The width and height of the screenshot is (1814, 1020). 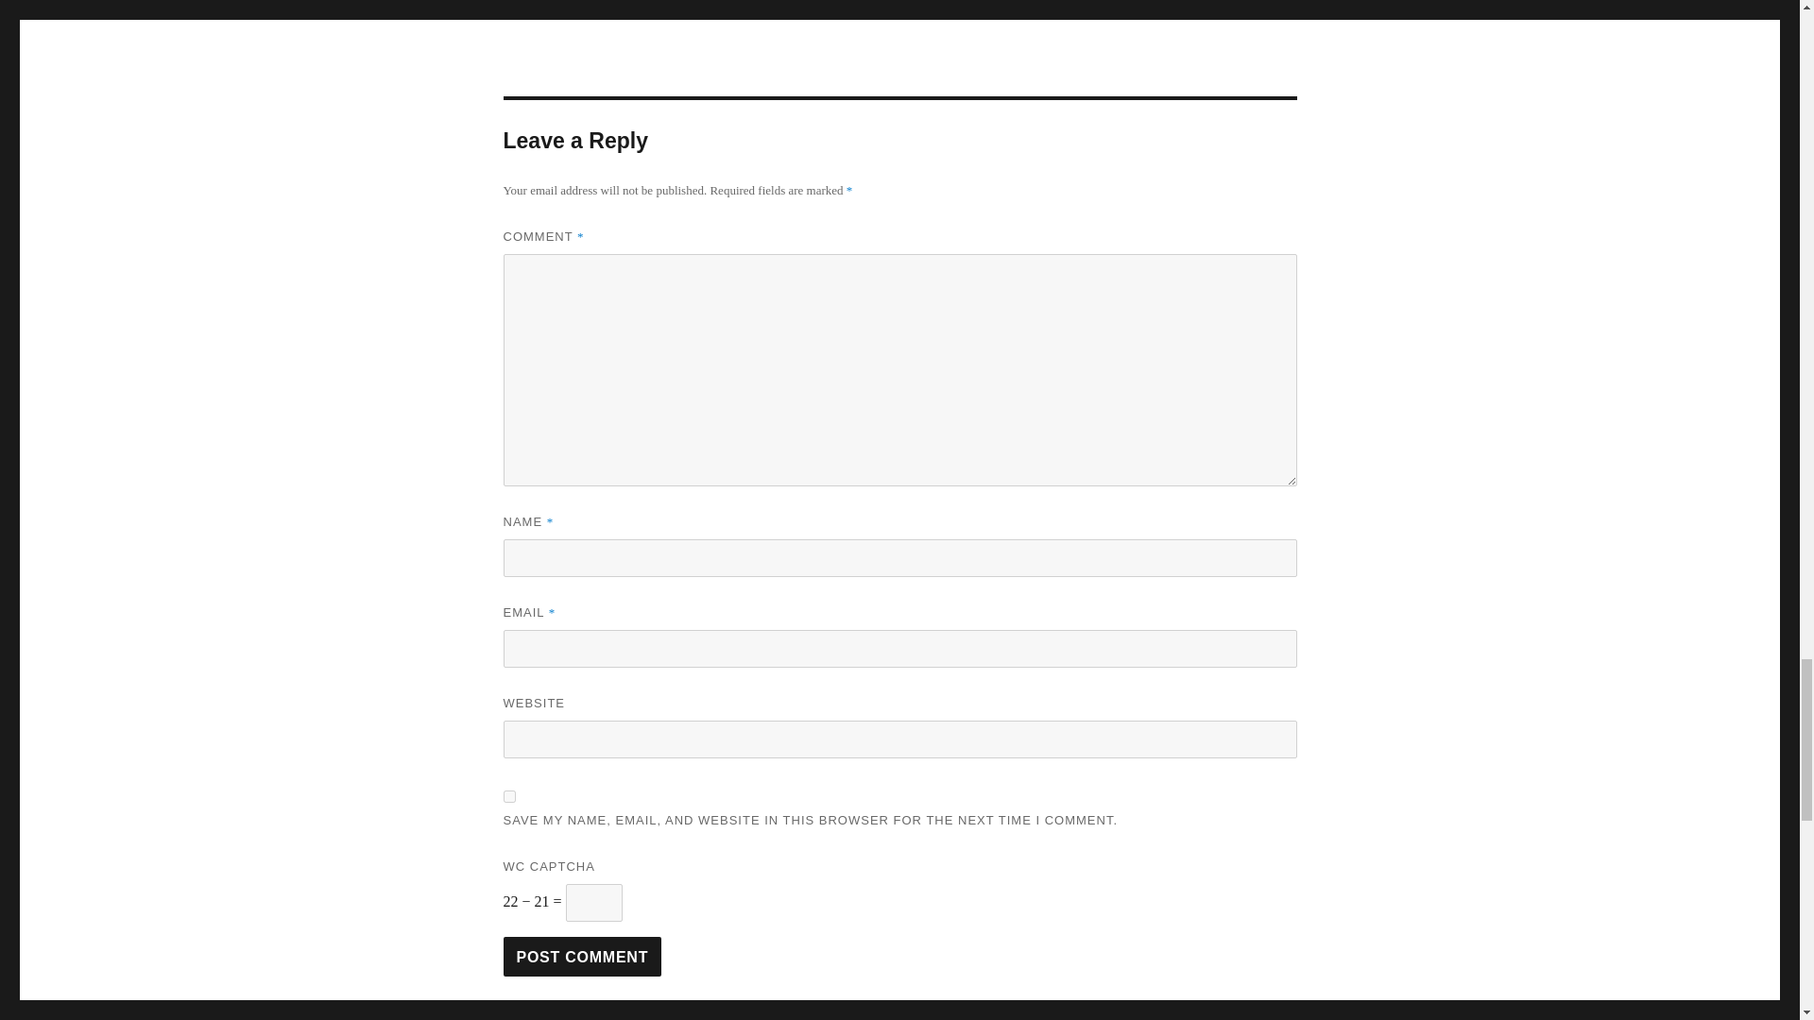 What do you see at coordinates (582, 956) in the screenshot?
I see `Post Comment` at bounding box center [582, 956].